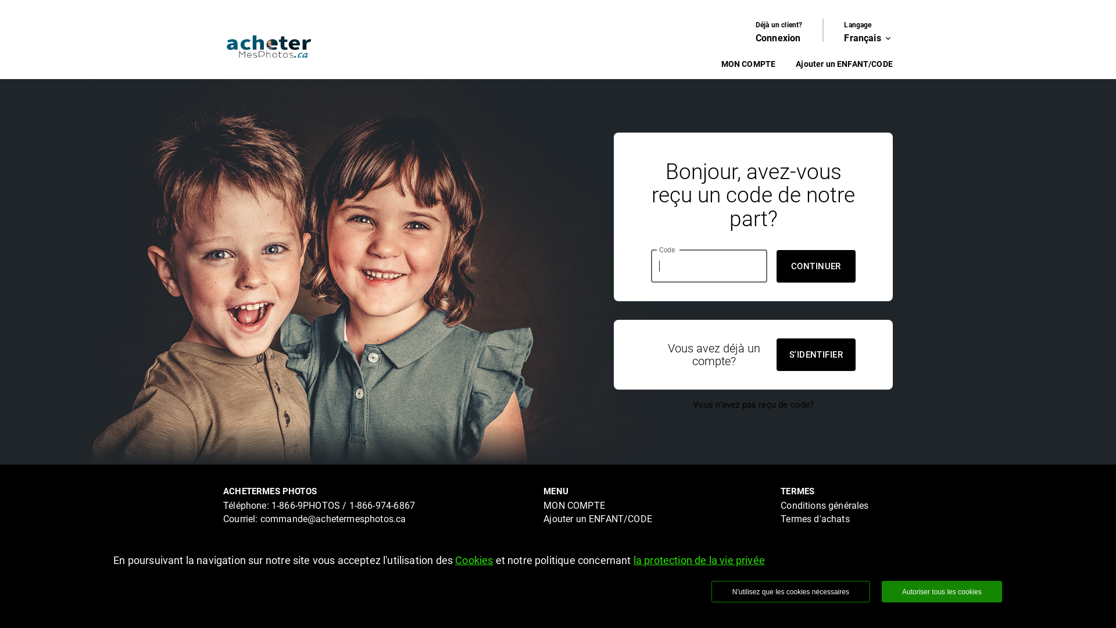  What do you see at coordinates (942, 592) in the screenshot?
I see `Autoriser tous les cookies` at bounding box center [942, 592].